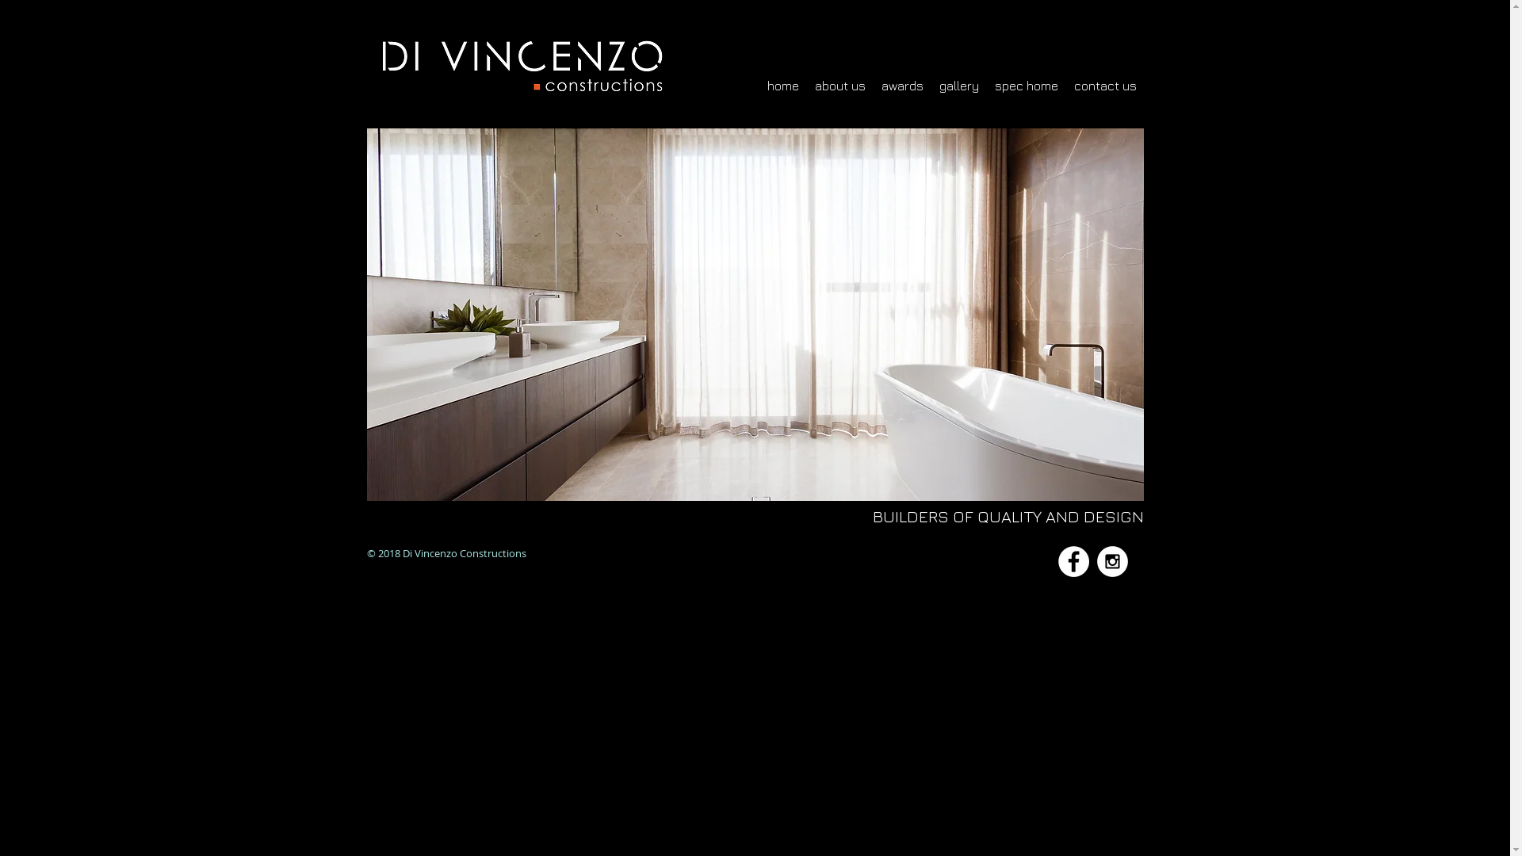 The height and width of the screenshot is (856, 1522). I want to click on gallery, so click(958, 86).